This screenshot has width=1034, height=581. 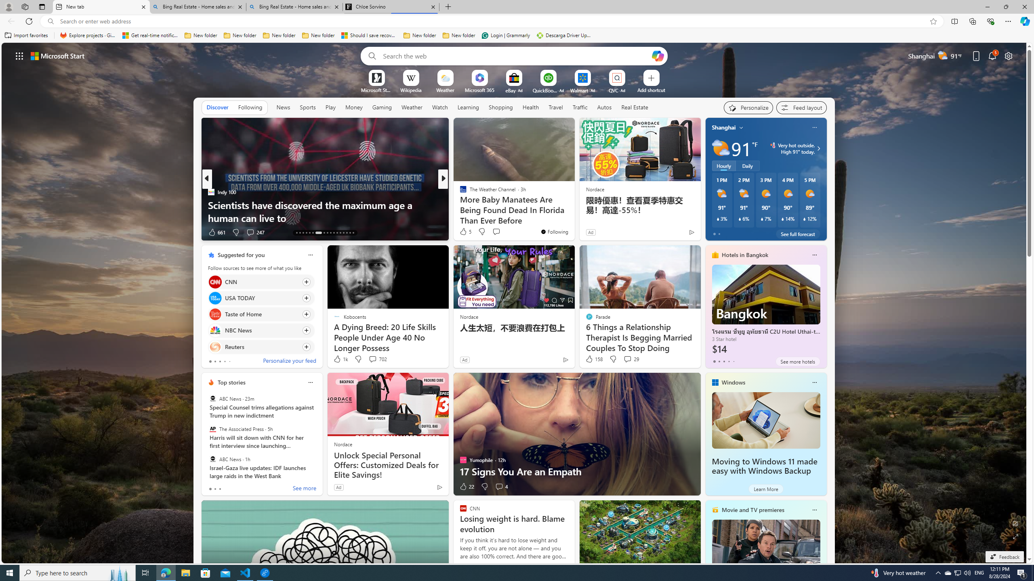 What do you see at coordinates (556, 107) in the screenshot?
I see `Travel` at bounding box center [556, 107].